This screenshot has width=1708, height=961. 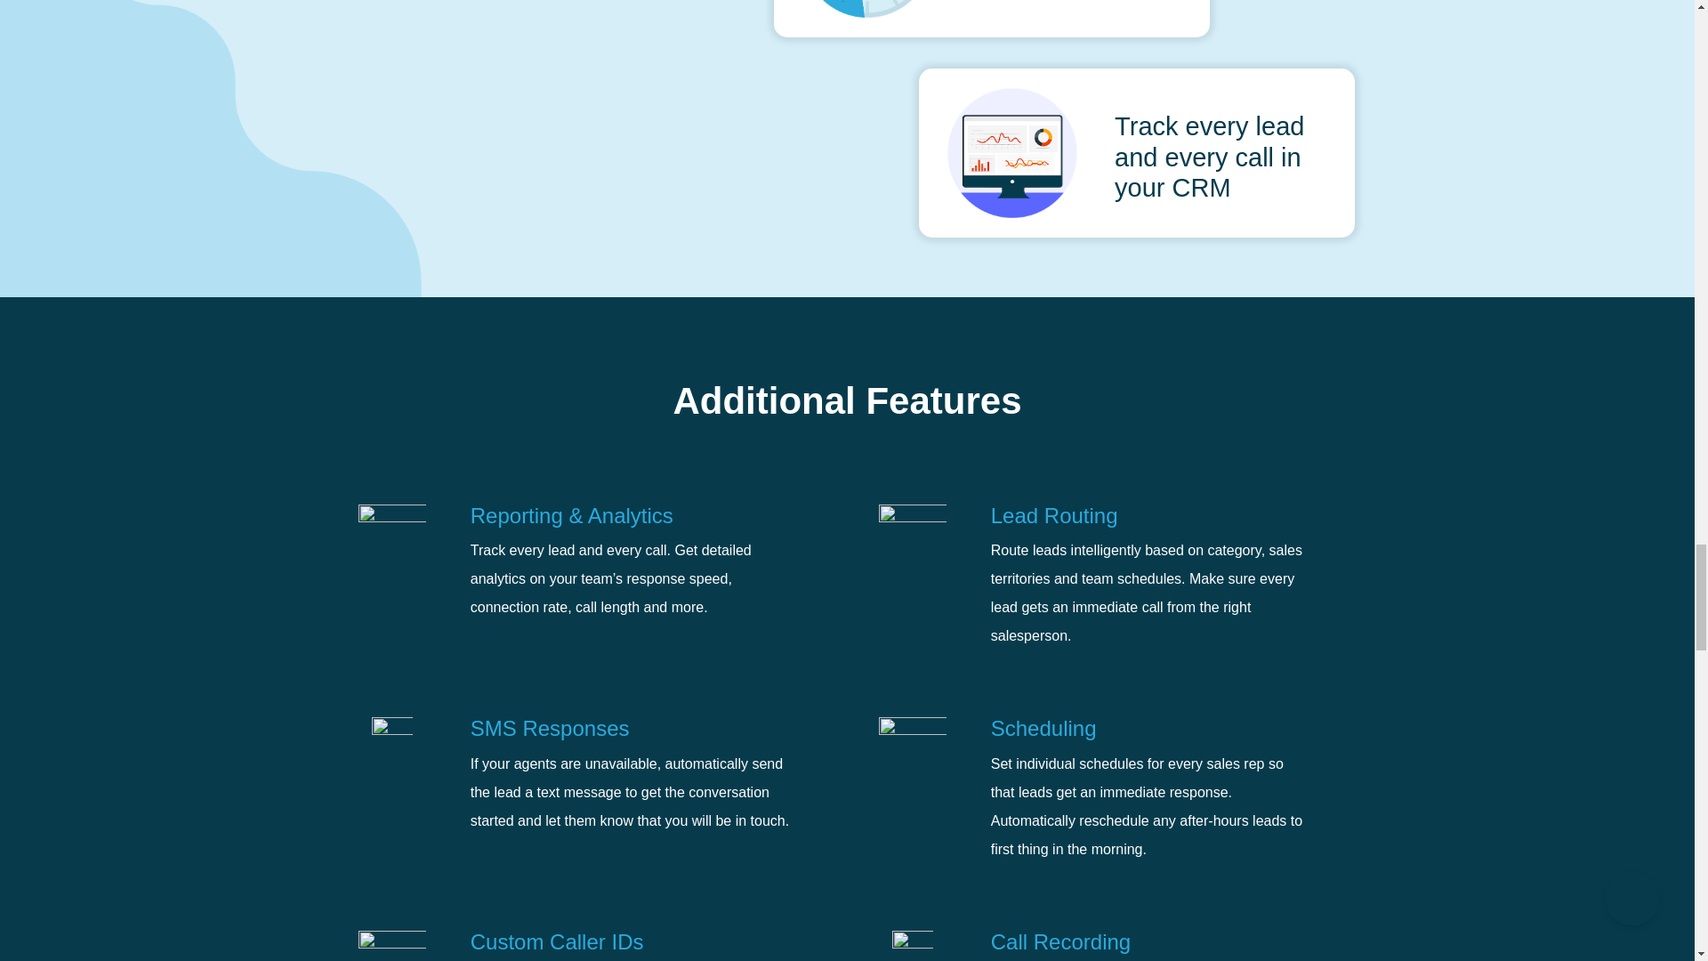 I want to click on scheduling, so click(x=913, y=747).